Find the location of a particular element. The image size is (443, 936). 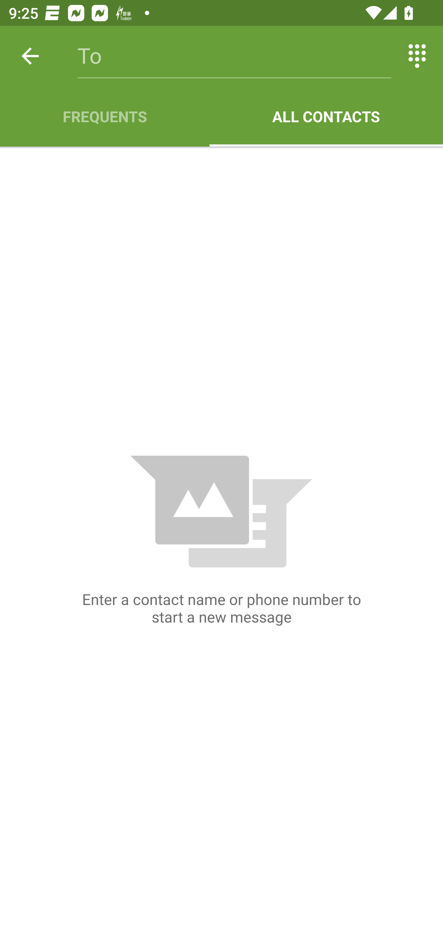

Switch between entering text and numbers is located at coordinates (417, 56).